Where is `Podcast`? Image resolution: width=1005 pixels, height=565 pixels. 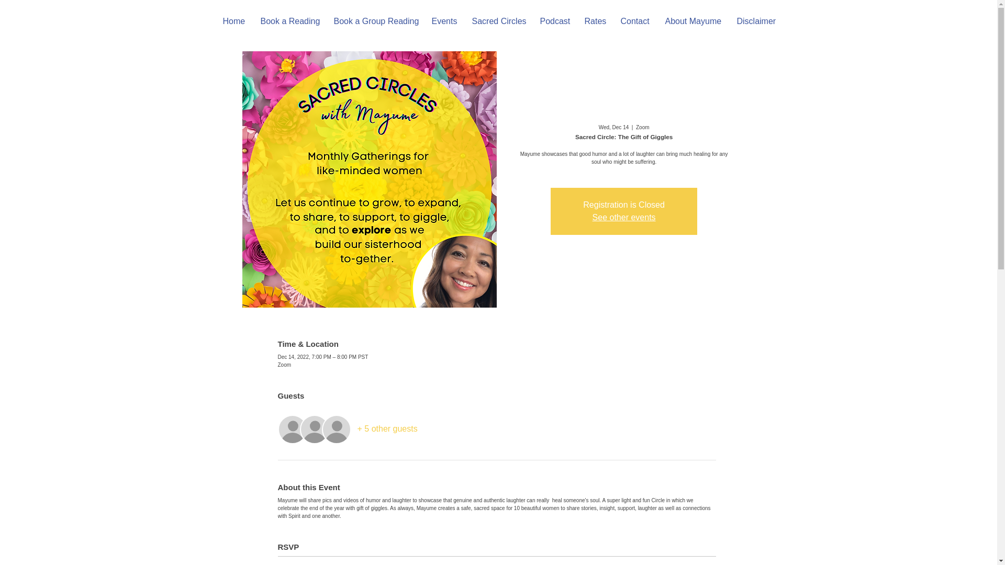 Podcast is located at coordinates (554, 21).